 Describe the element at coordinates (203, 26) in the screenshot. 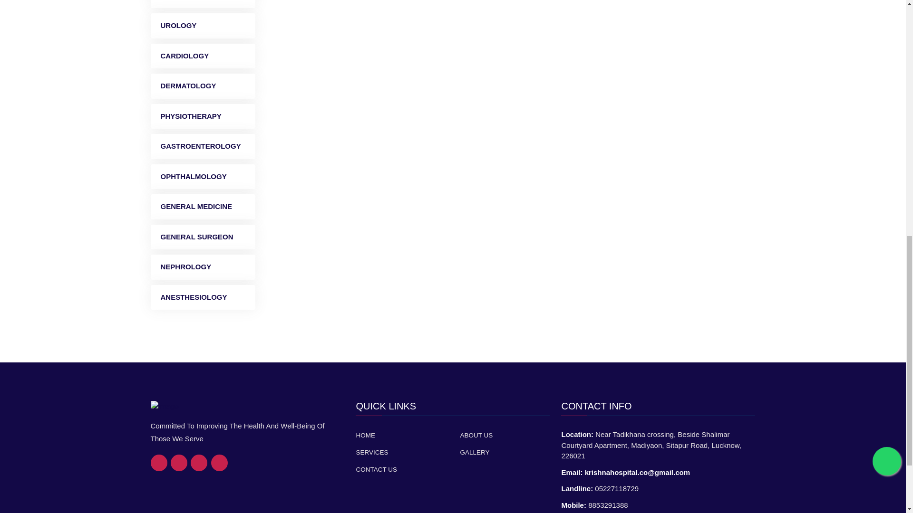

I see `UROLOGY` at that location.